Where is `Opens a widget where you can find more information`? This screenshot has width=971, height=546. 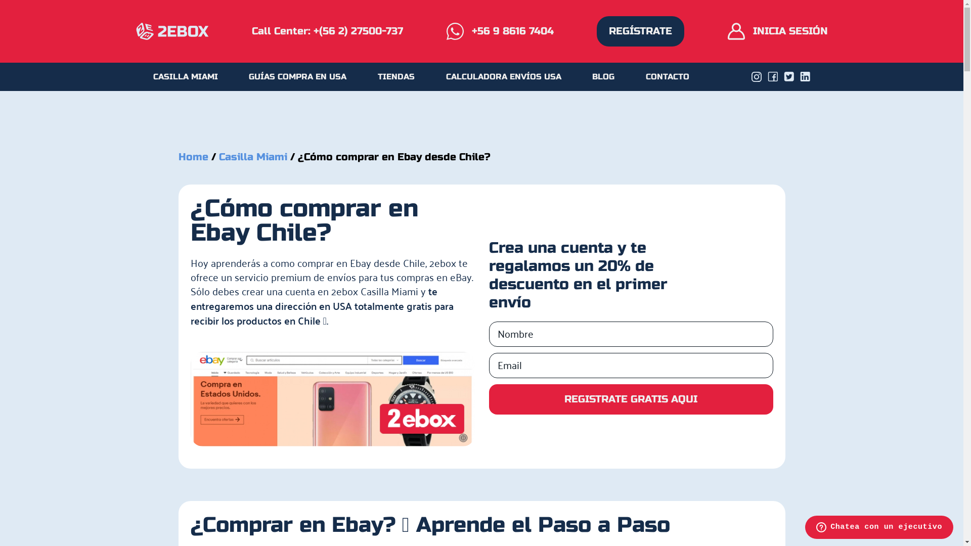
Opens a widget where you can find more information is located at coordinates (879, 528).